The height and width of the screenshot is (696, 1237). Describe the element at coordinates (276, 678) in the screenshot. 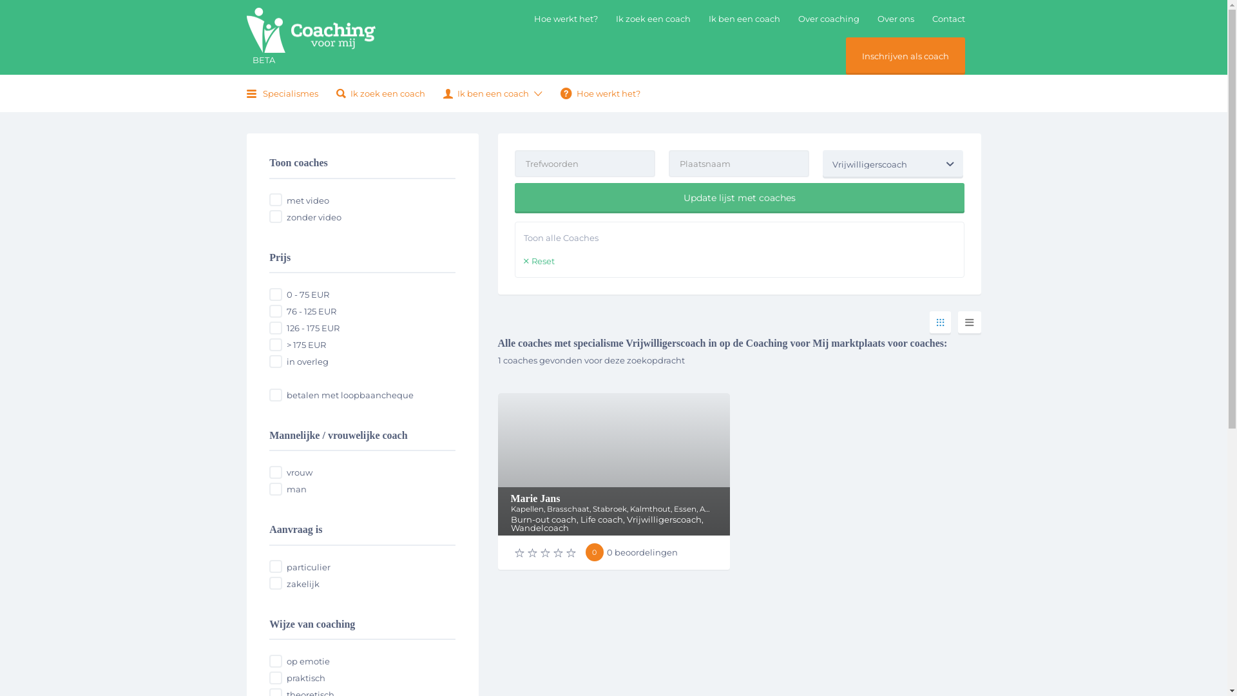

I see `practical` at that location.